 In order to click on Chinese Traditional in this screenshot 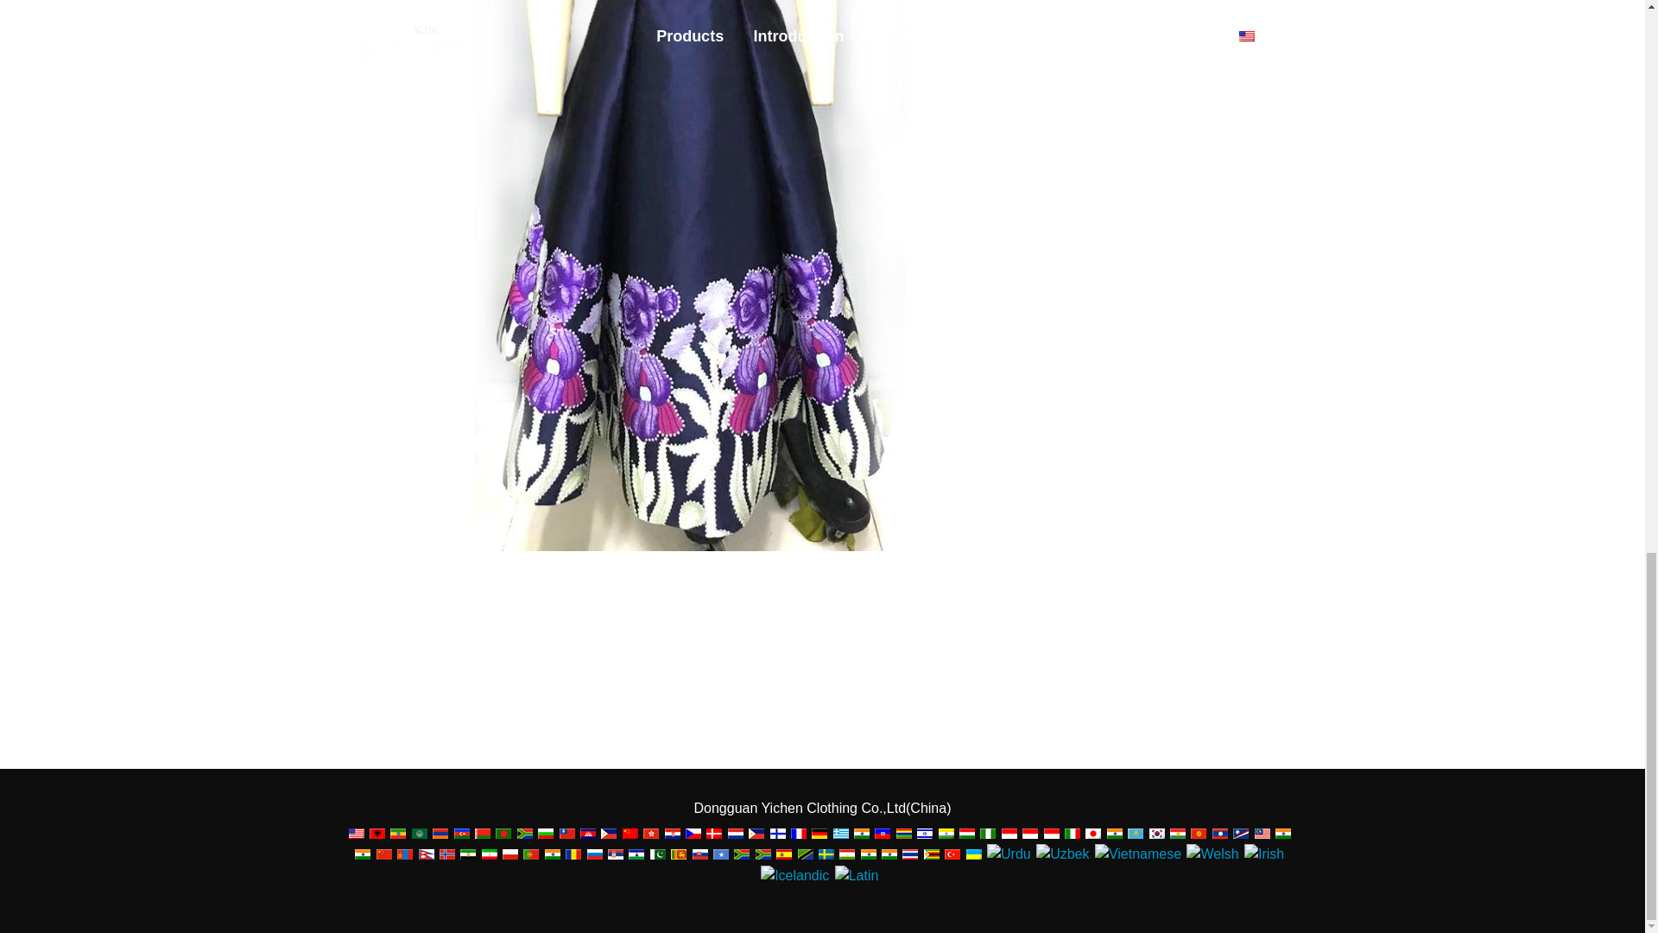, I will do `click(650, 833)`.